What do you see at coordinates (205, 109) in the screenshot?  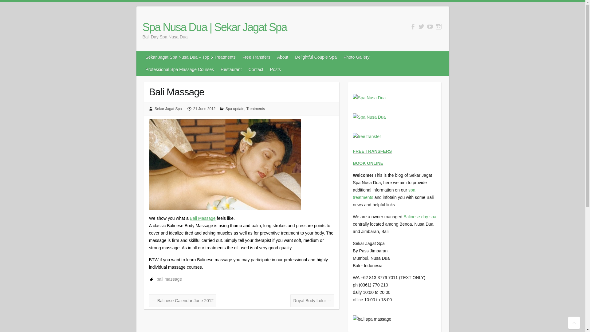 I see `21 June 2012` at bounding box center [205, 109].